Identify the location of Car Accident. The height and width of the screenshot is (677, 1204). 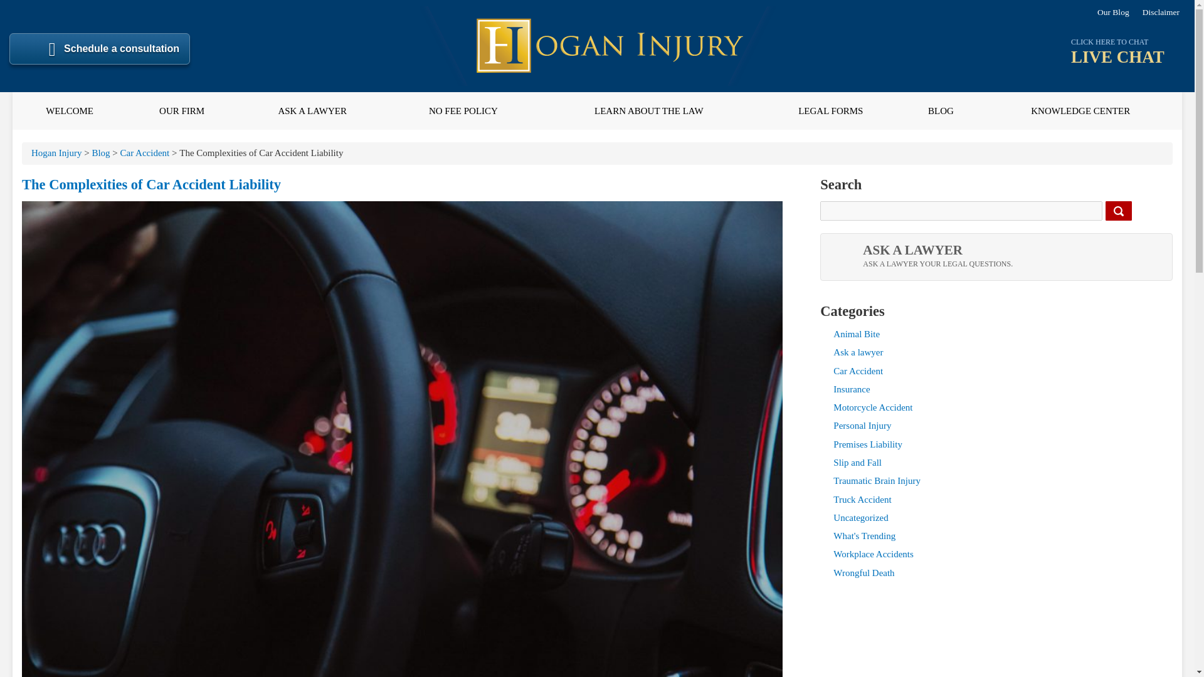
(858, 371).